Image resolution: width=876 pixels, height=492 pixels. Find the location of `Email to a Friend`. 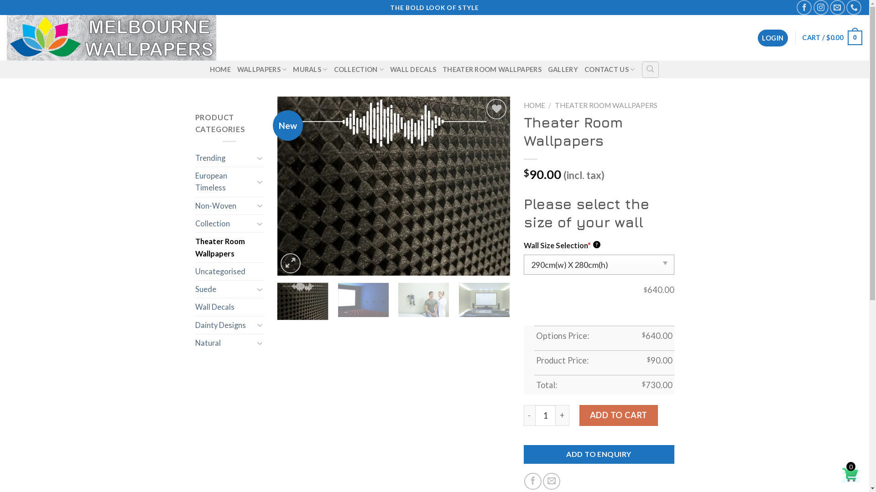

Email to a Friend is located at coordinates (552, 482).